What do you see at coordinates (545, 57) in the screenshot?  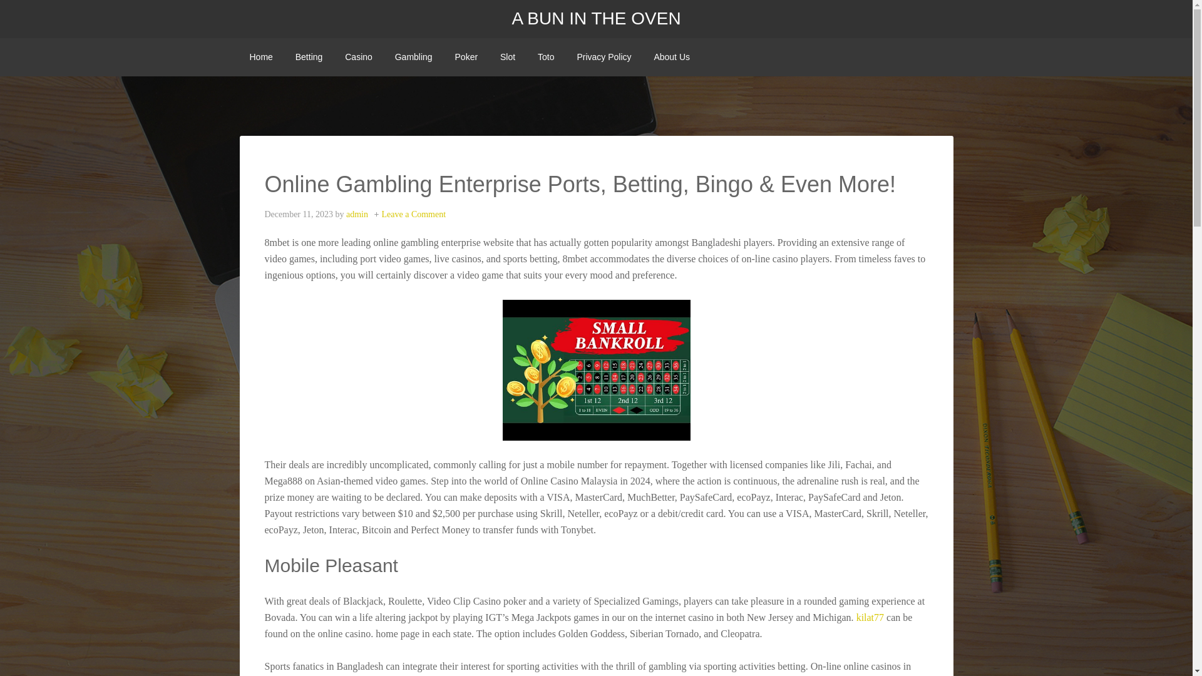 I see `Toto` at bounding box center [545, 57].